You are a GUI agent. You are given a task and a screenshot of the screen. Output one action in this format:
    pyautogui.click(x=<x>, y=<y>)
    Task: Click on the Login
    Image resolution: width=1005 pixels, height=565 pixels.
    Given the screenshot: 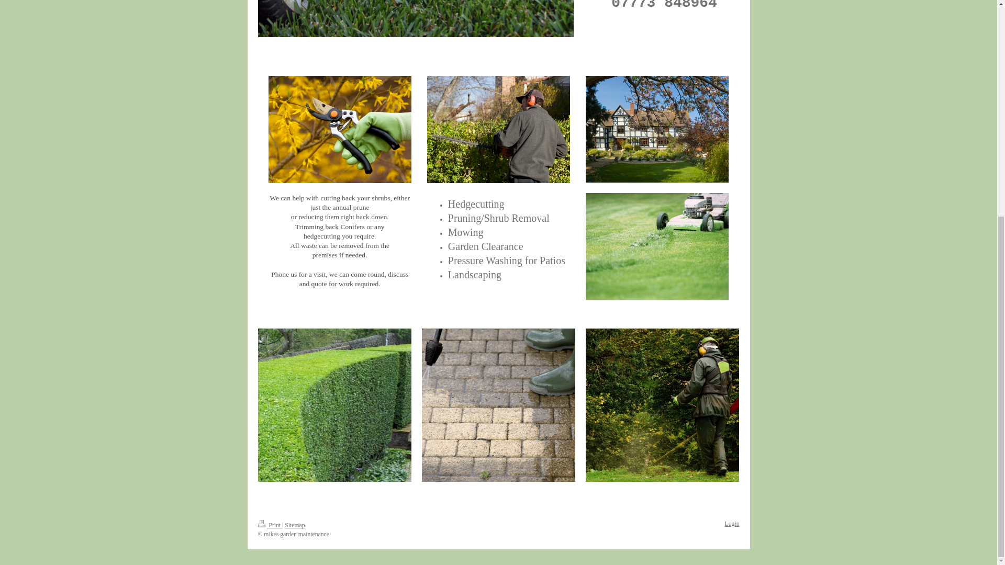 What is the action you would take?
    pyautogui.click(x=732, y=523)
    